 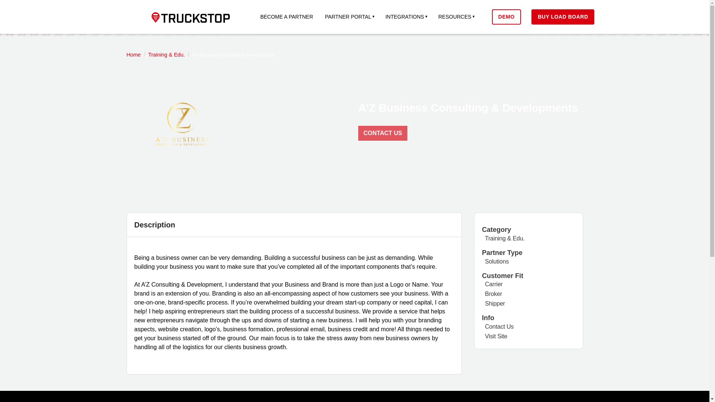 I want to click on PARTNER PORTAL, so click(x=349, y=17).